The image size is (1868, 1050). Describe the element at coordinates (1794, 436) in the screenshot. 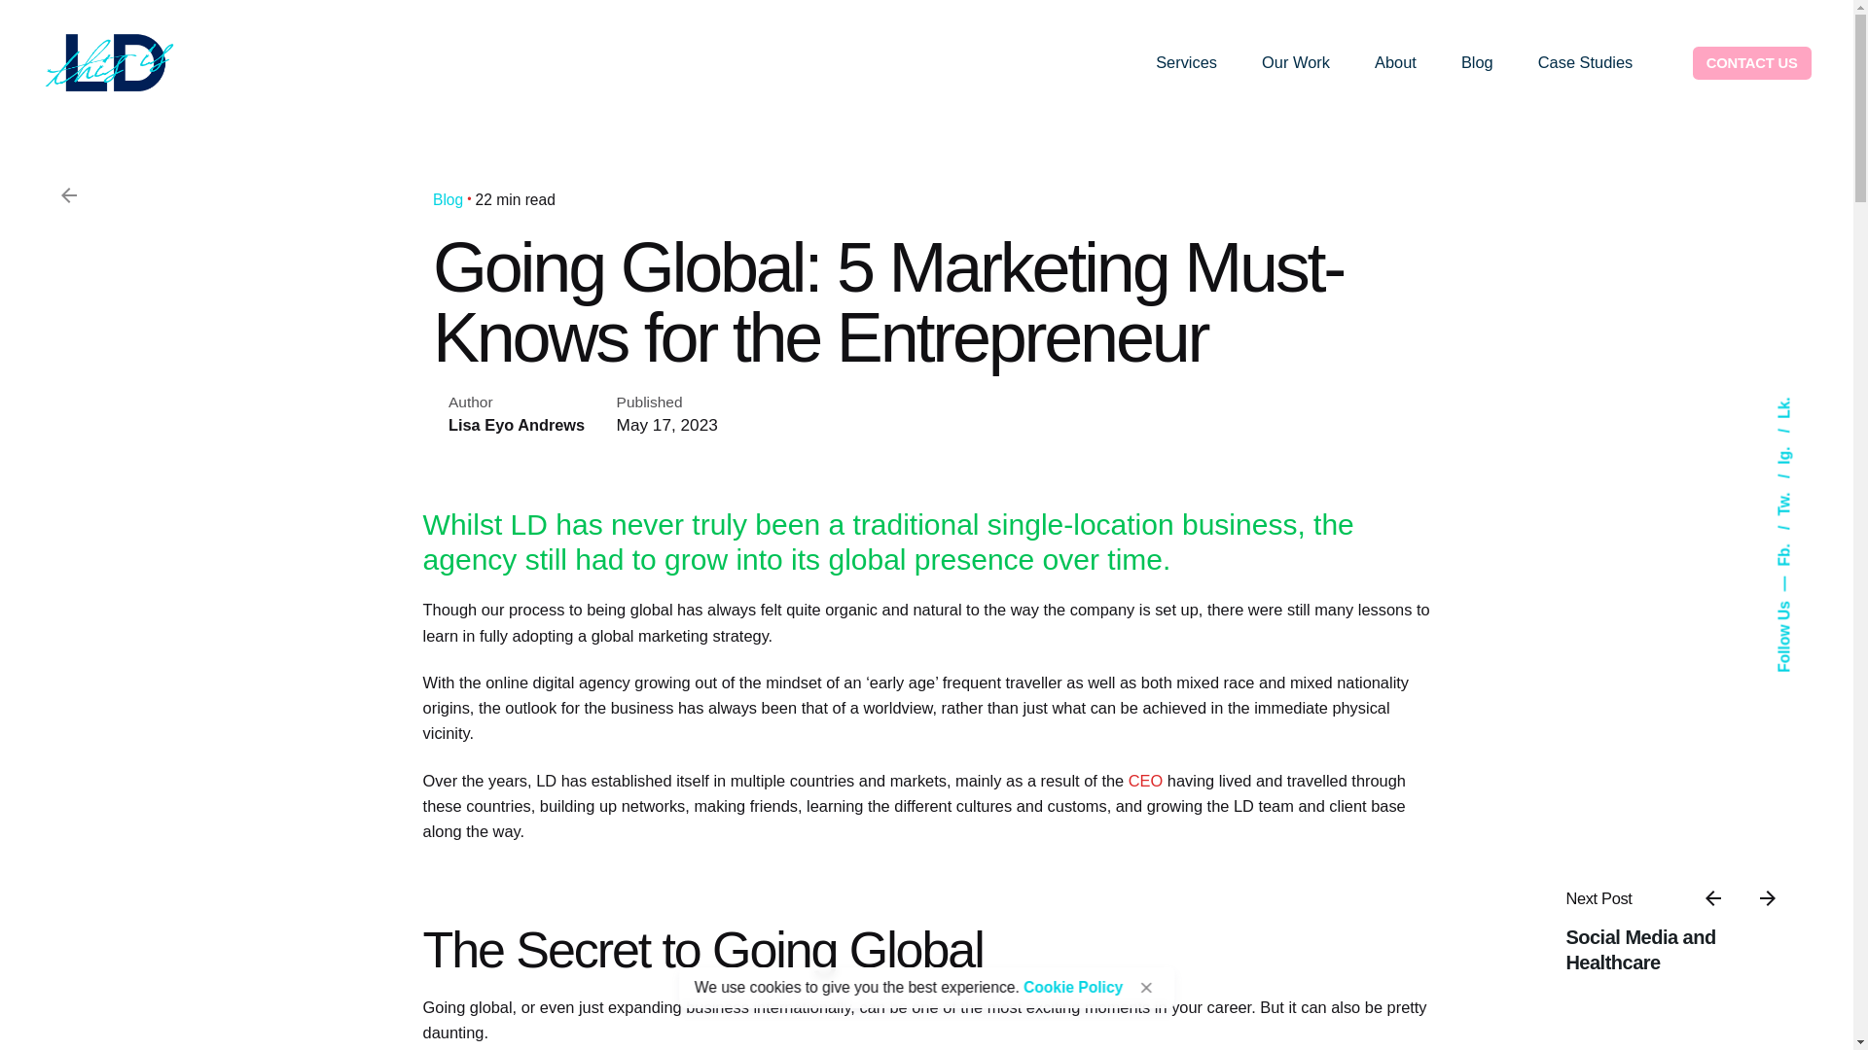

I see `Ig.` at that location.